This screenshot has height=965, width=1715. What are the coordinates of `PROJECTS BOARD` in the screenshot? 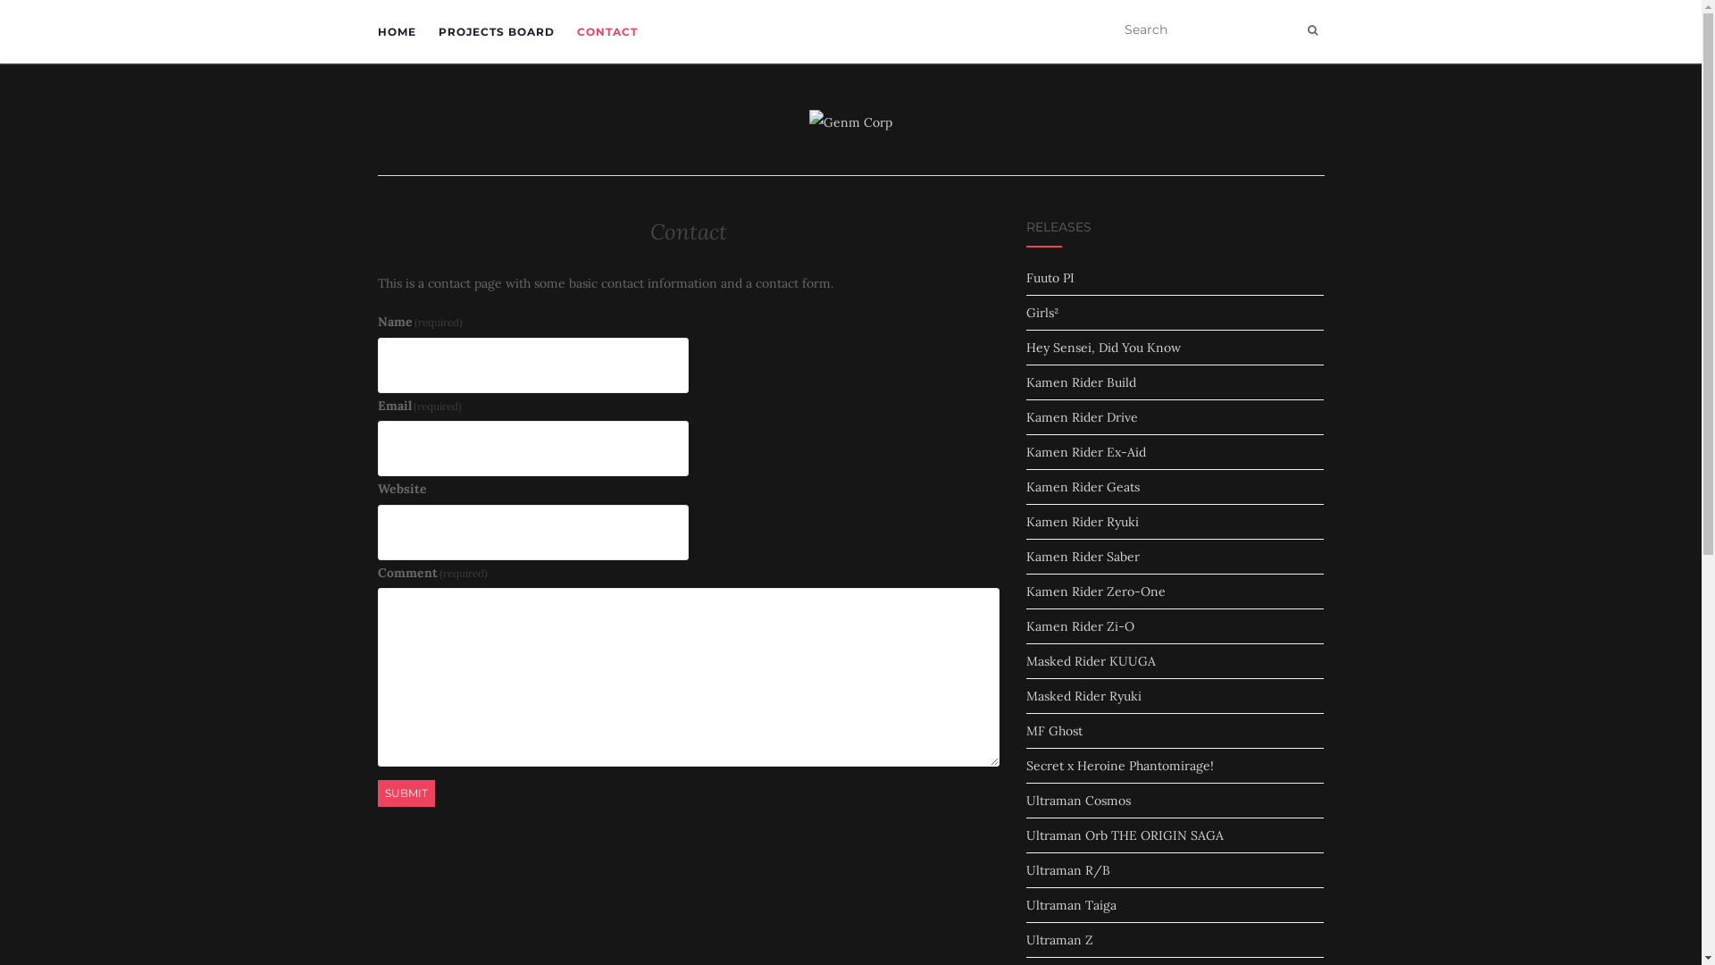 It's located at (495, 32).